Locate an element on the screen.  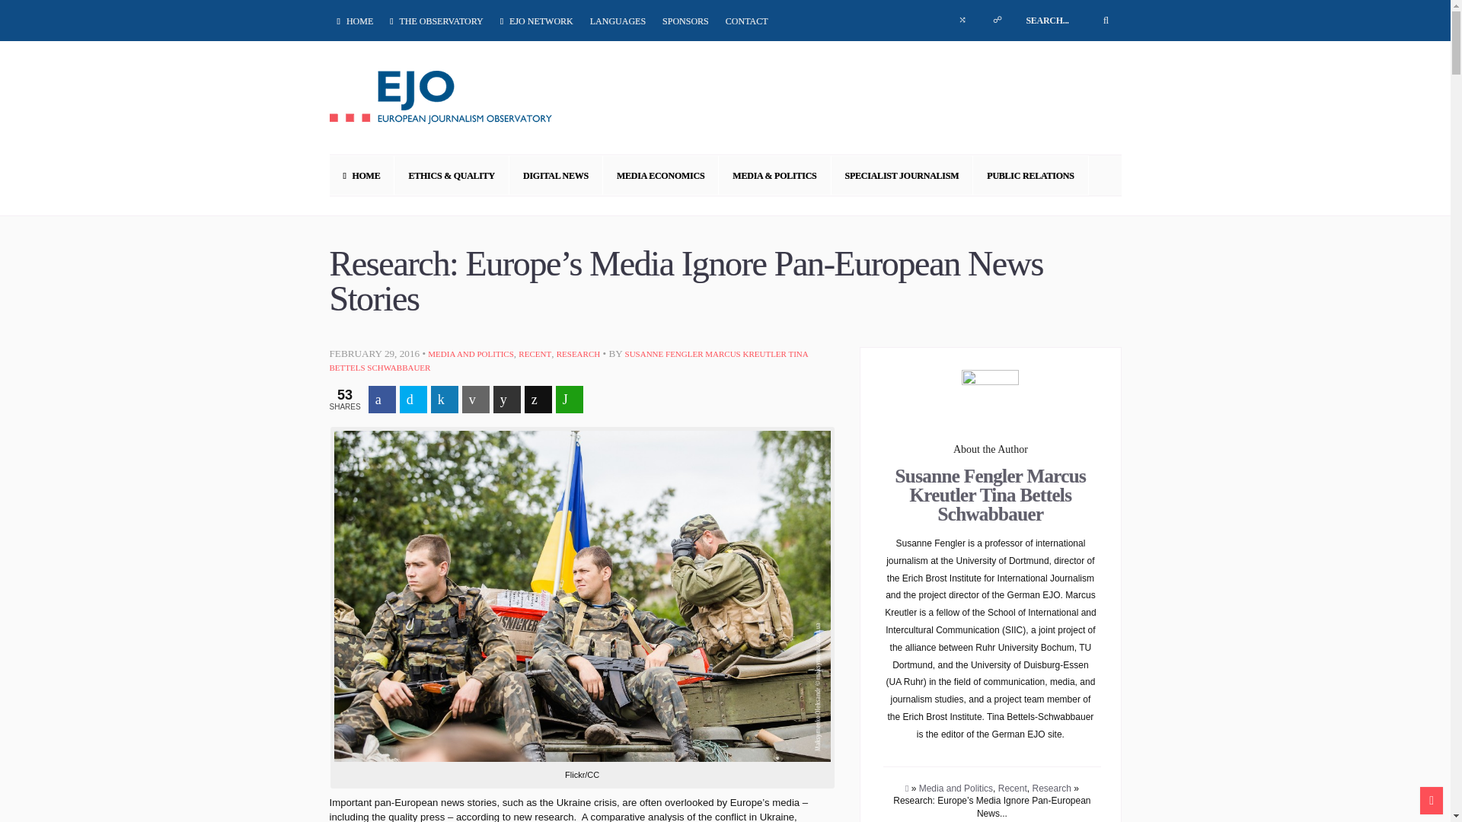
THE OBSERVATORY is located at coordinates (436, 21).